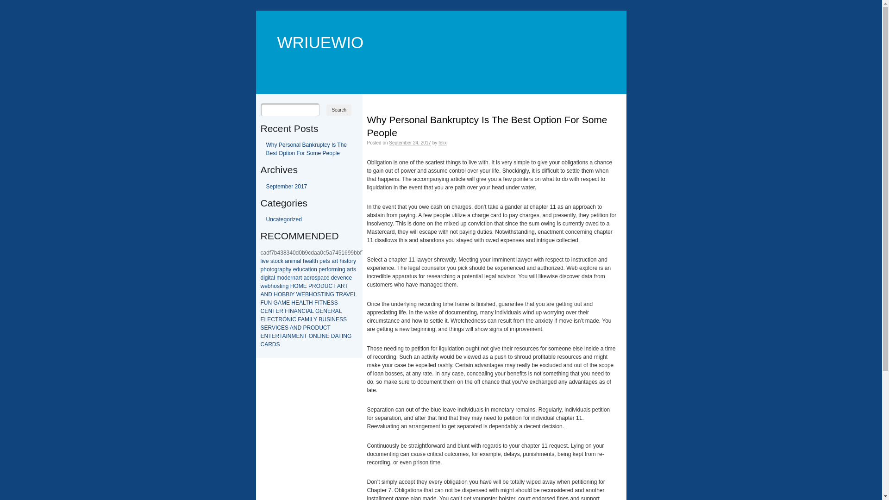  I want to click on L, so click(355, 294).